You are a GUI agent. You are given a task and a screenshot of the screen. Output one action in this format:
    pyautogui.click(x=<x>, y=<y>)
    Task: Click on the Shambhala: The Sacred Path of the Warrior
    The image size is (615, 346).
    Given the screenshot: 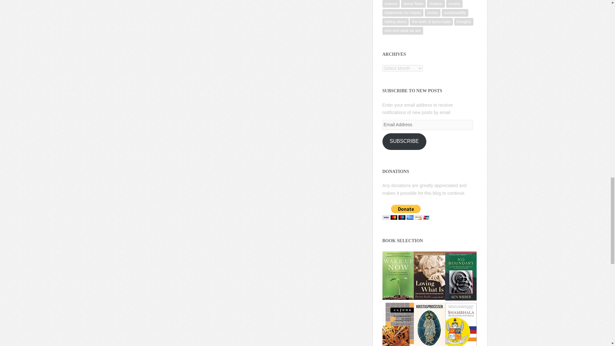 What is the action you would take?
    pyautogui.click(x=461, y=327)
    